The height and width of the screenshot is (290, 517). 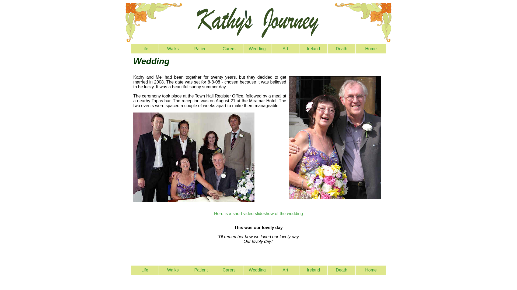 I want to click on Patient, so click(x=201, y=49).